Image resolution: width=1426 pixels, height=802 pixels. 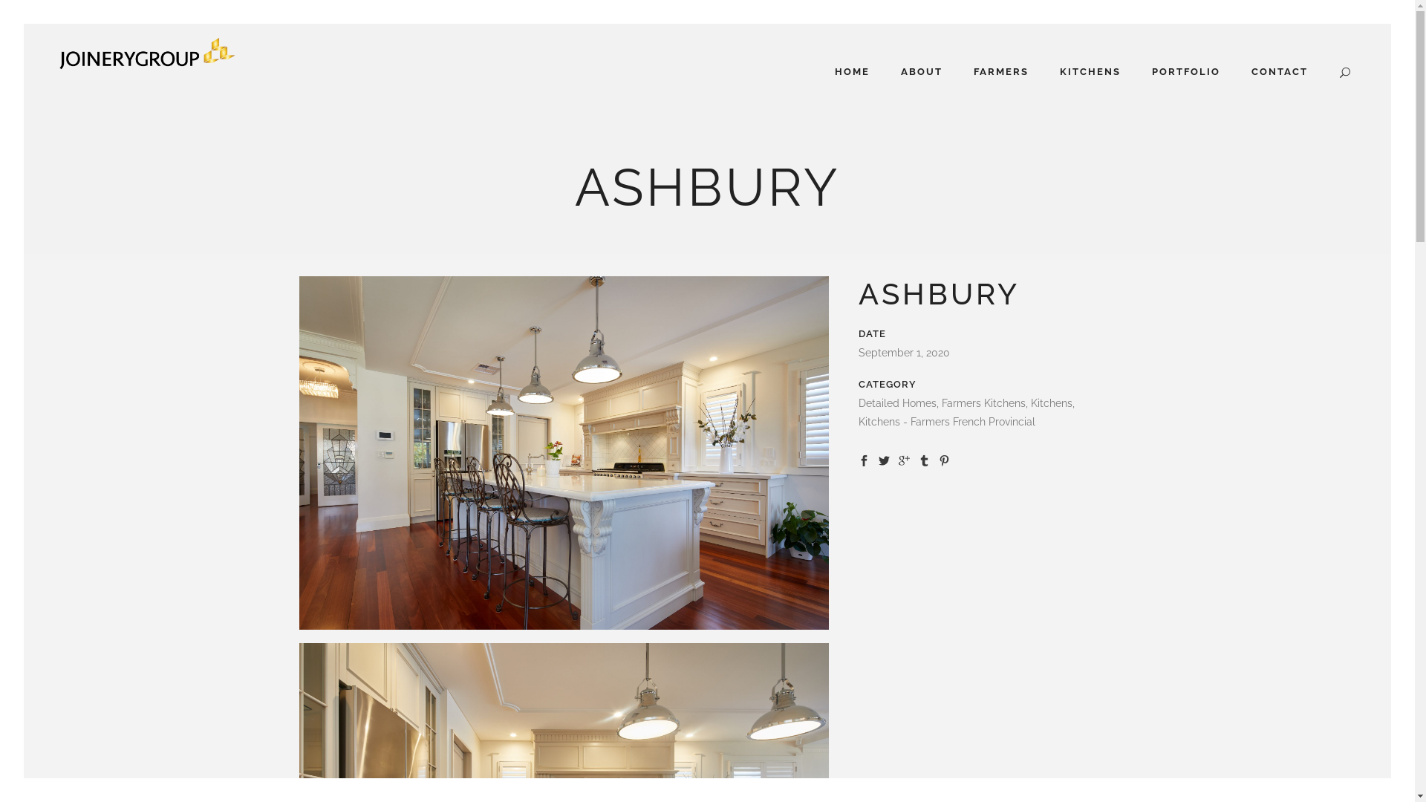 What do you see at coordinates (1090, 72) in the screenshot?
I see `KITCHENS` at bounding box center [1090, 72].